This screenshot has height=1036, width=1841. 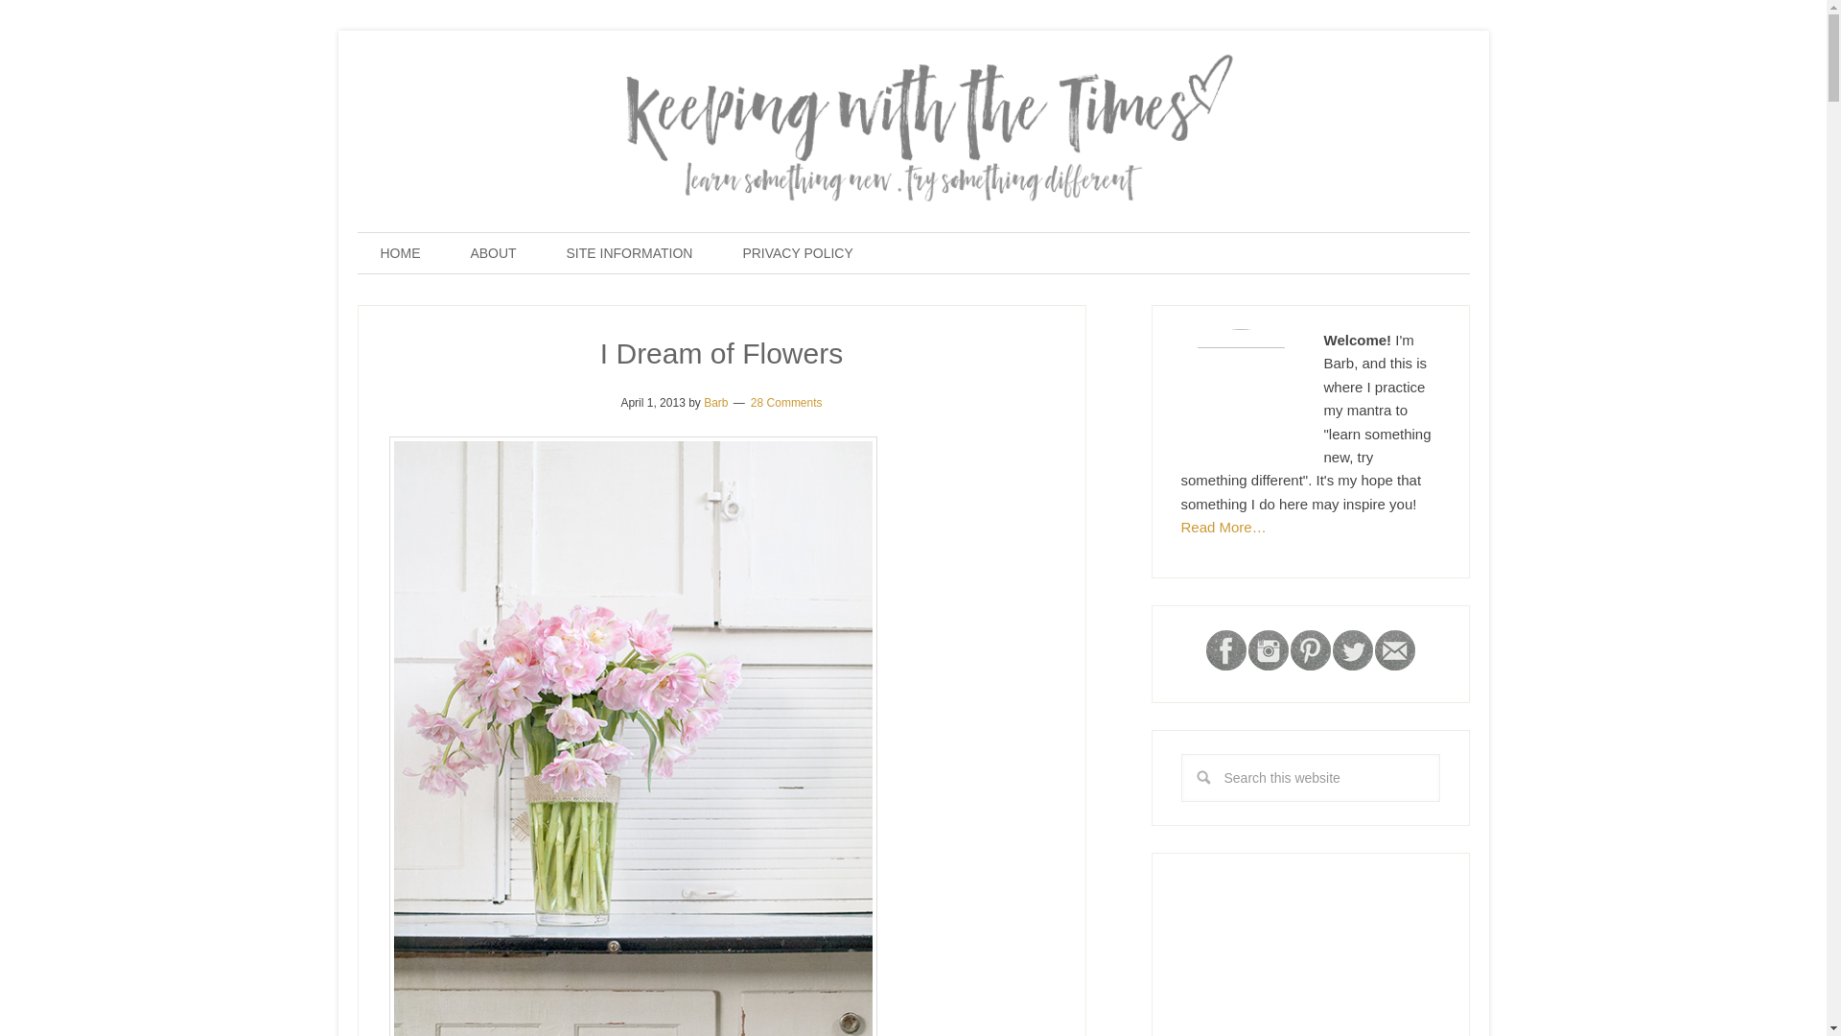 What do you see at coordinates (715, 402) in the screenshot?
I see `Barb` at bounding box center [715, 402].